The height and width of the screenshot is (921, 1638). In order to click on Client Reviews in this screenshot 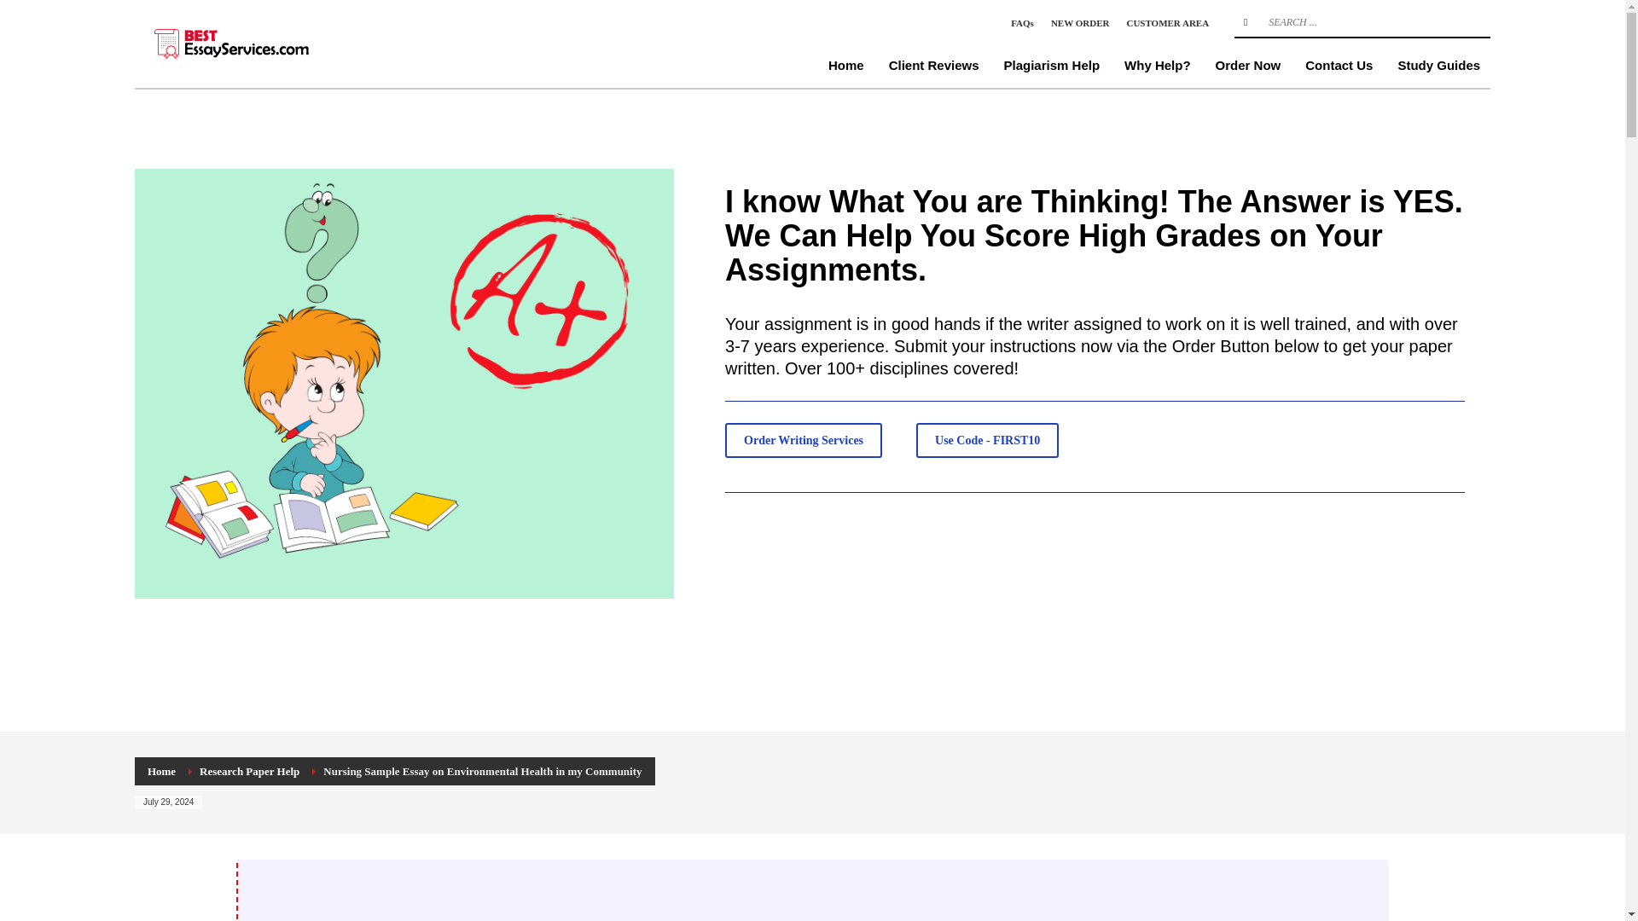, I will do `click(933, 65)`.